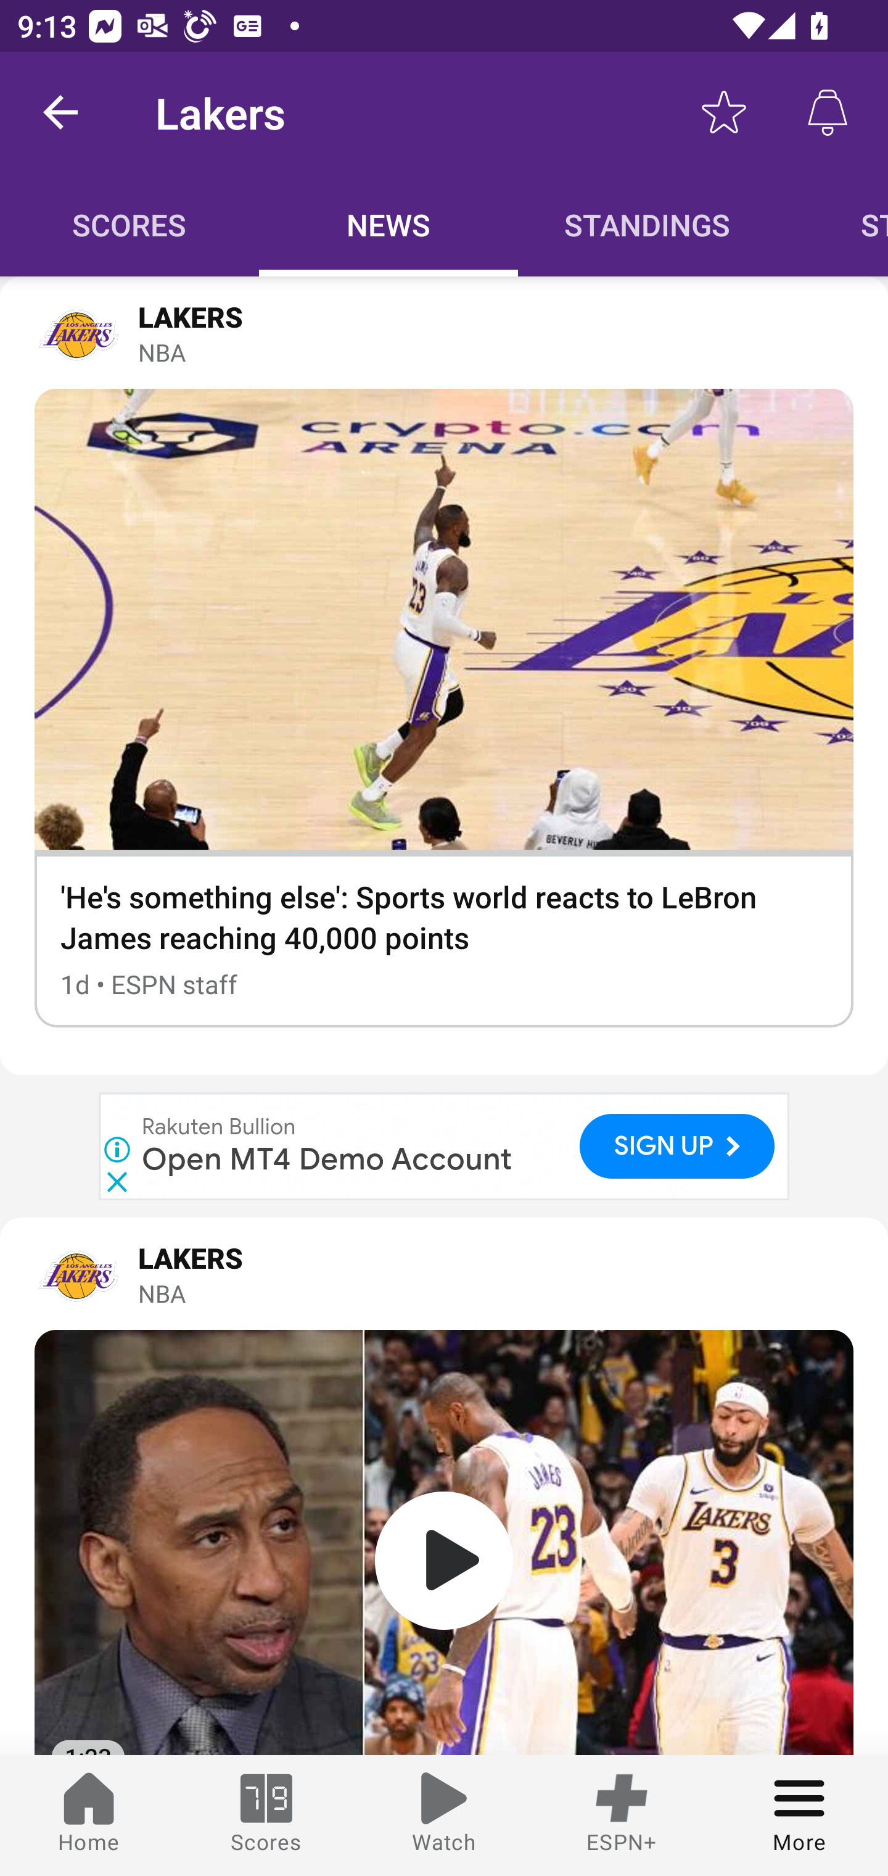 The image size is (888, 1876). I want to click on Home, so click(89, 1816).